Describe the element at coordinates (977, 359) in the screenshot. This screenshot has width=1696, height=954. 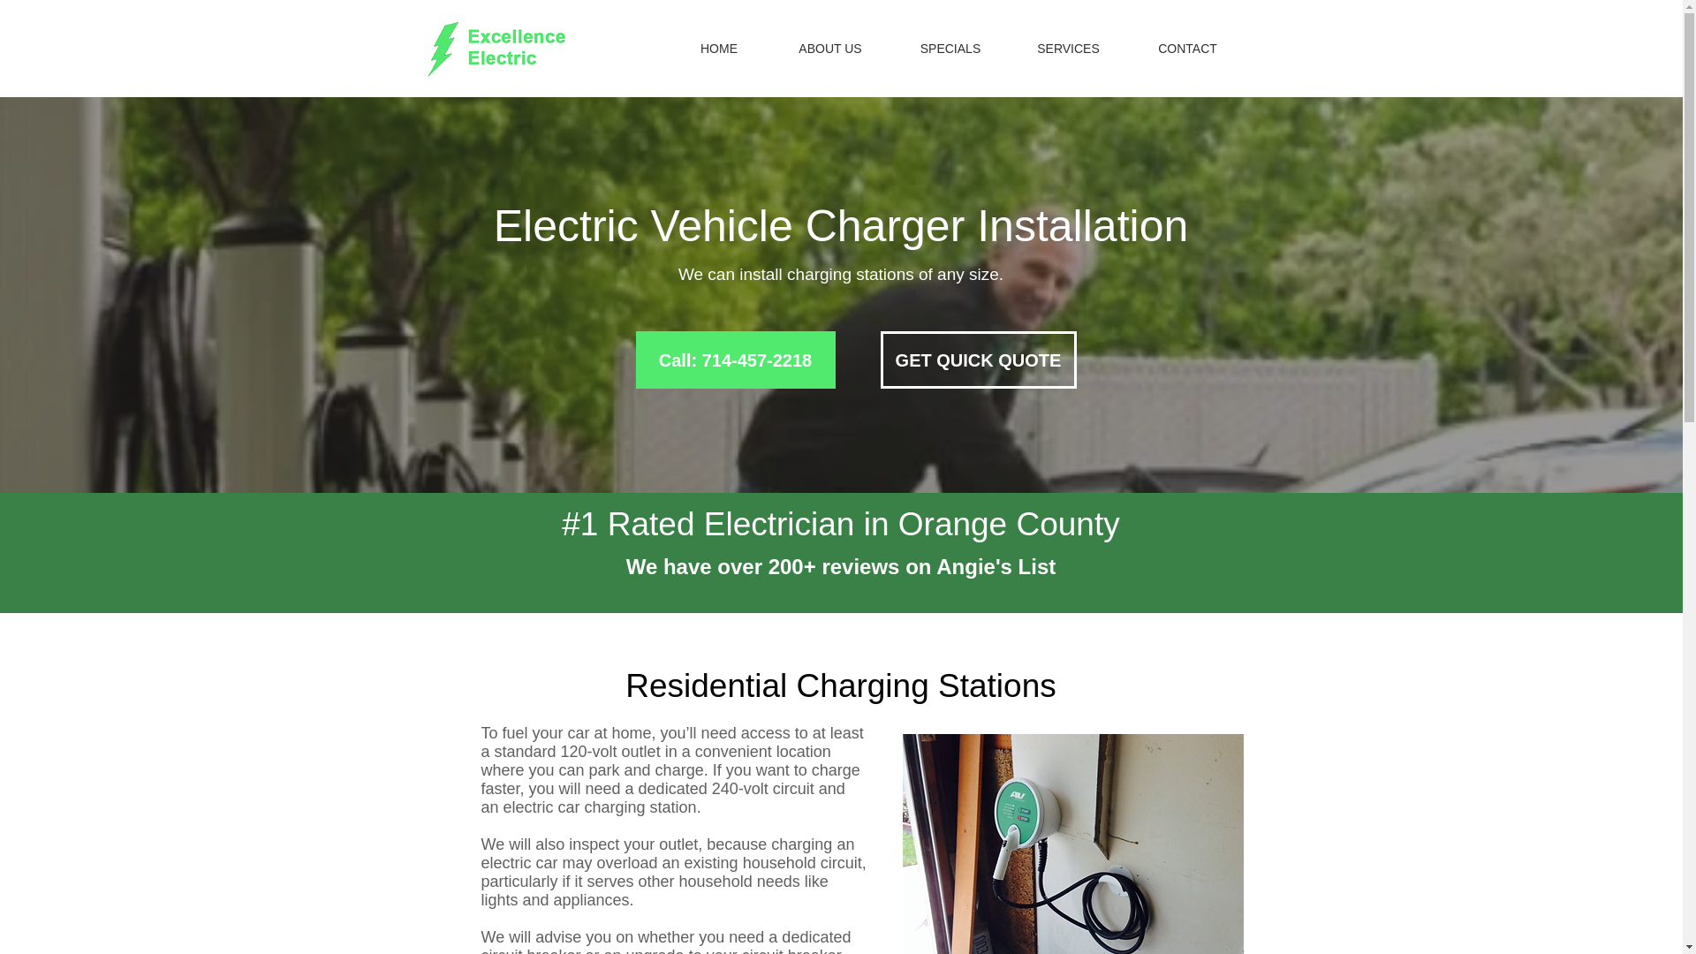
I see `GET QUICK QUOTE` at that location.